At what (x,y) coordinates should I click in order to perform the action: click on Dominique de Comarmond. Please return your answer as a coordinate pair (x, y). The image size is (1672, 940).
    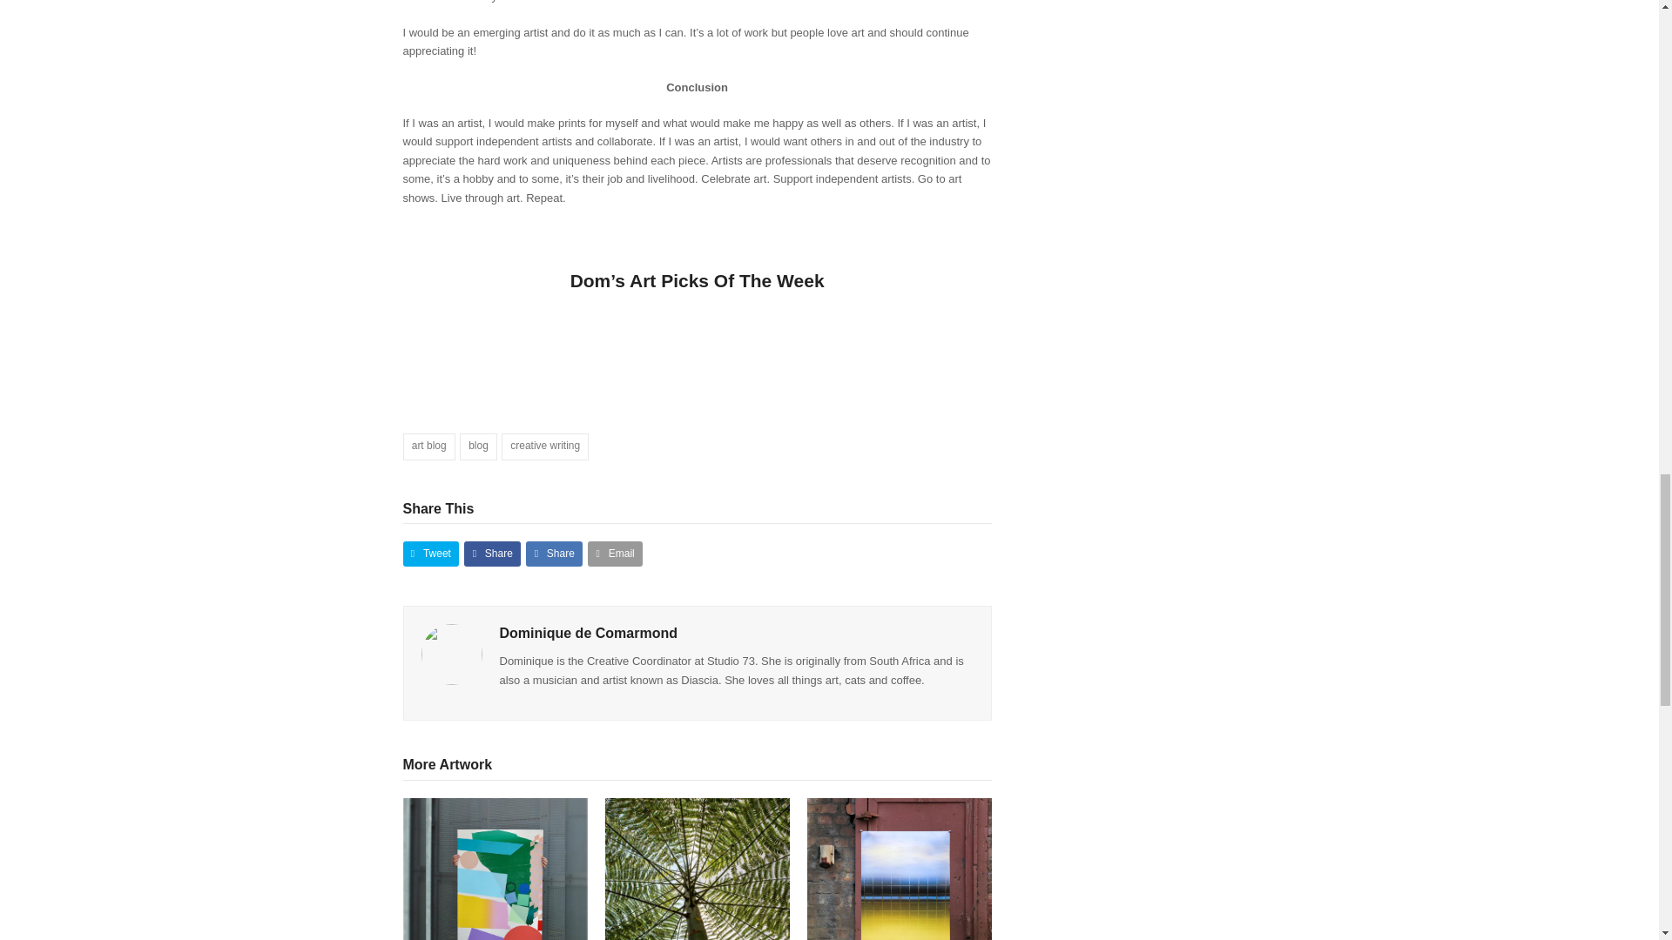
    Looking at the image, I should click on (589, 633).